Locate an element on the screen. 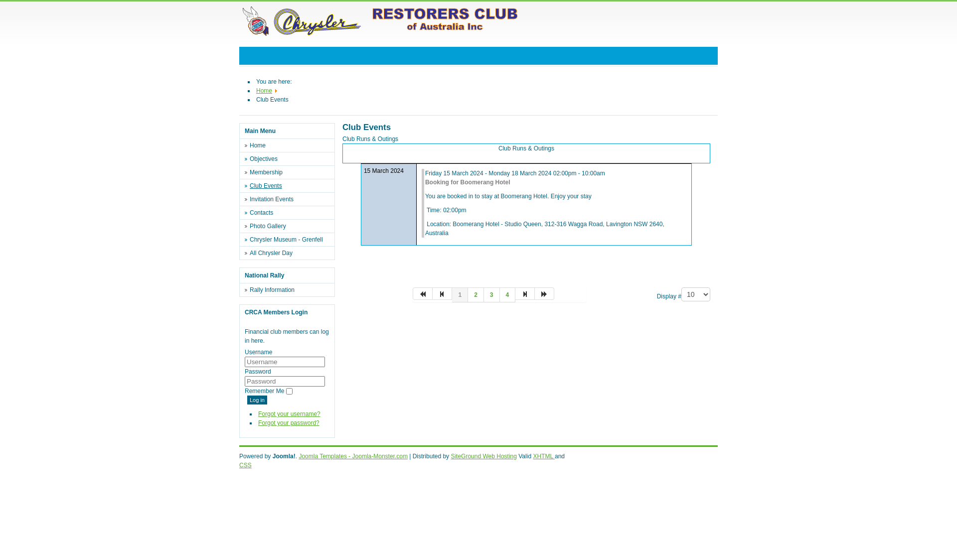  XHTML is located at coordinates (544, 456).